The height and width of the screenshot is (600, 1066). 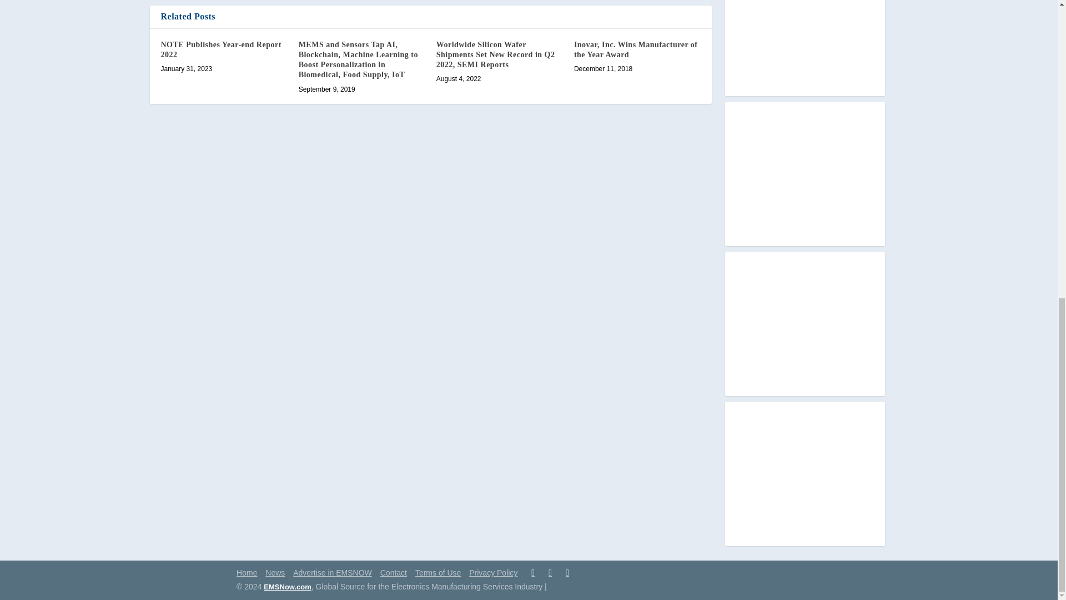 What do you see at coordinates (221, 49) in the screenshot?
I see `NOTE Publishes Year-end Report 2022` at bounding box center [221, 49].